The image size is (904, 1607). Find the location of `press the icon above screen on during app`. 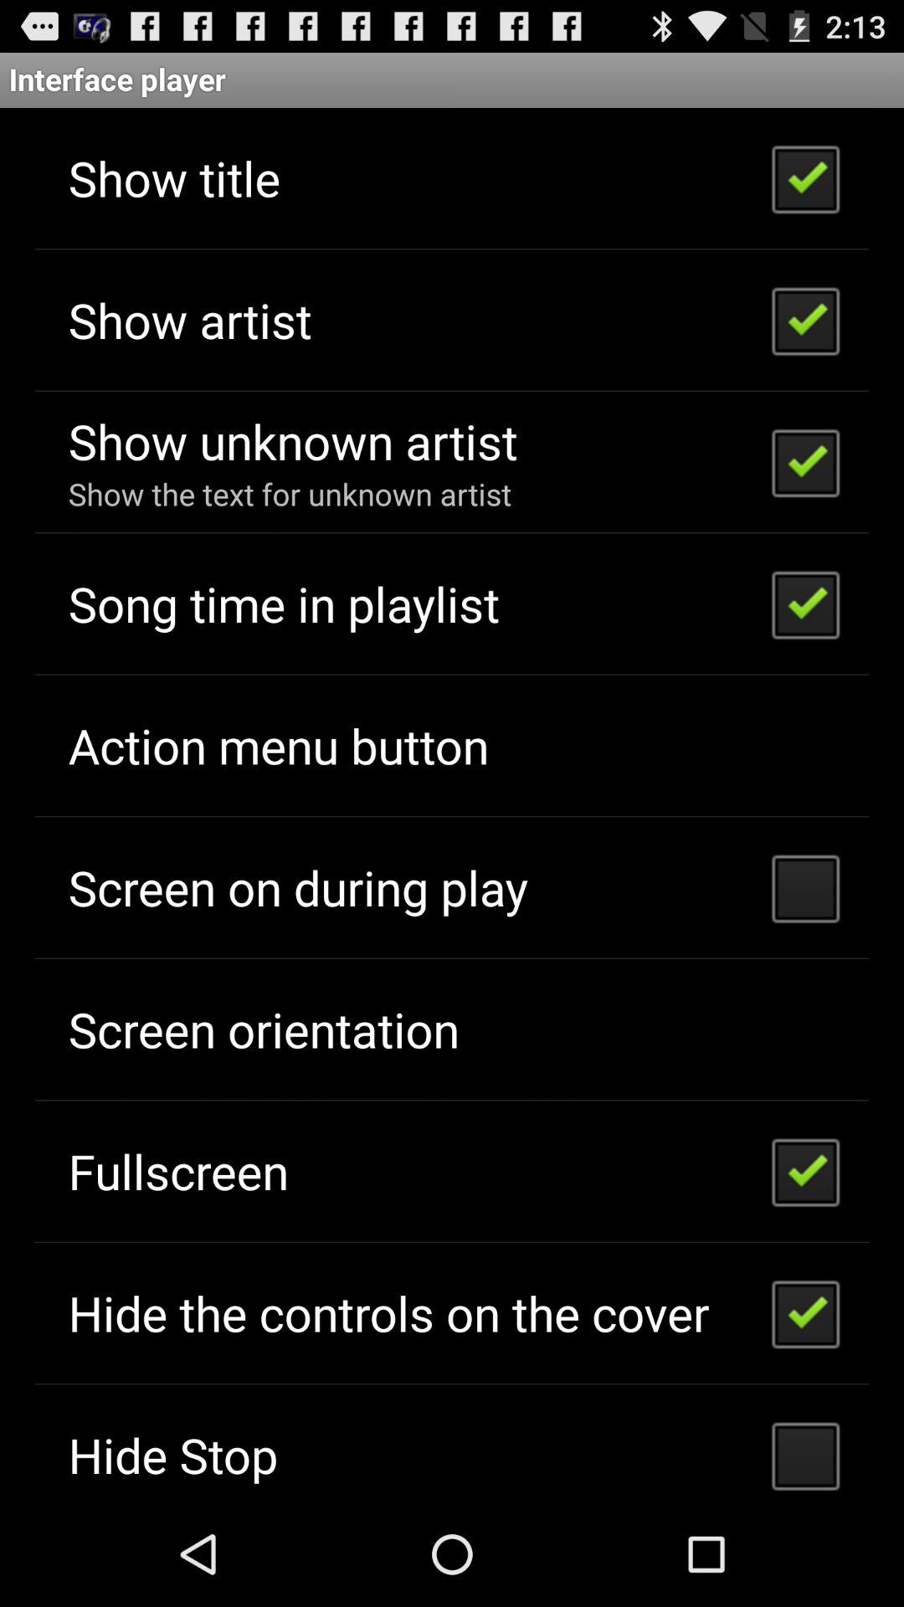

press the icon above screen on during app is located at coordinates (278, 745).